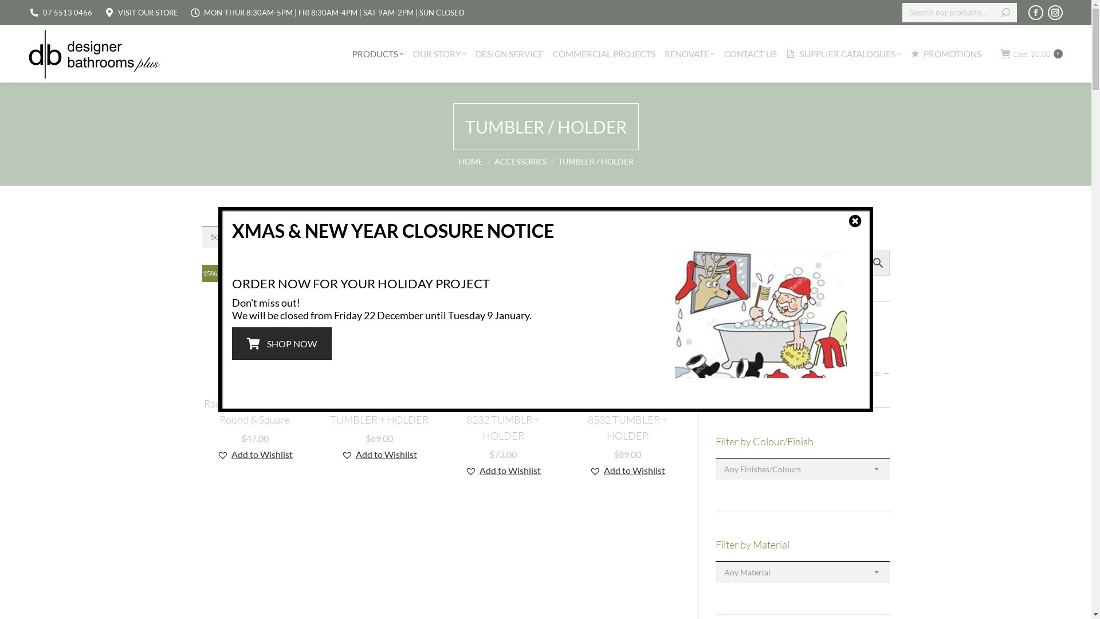  I want to click on OUR STORY, so click(440, 54).